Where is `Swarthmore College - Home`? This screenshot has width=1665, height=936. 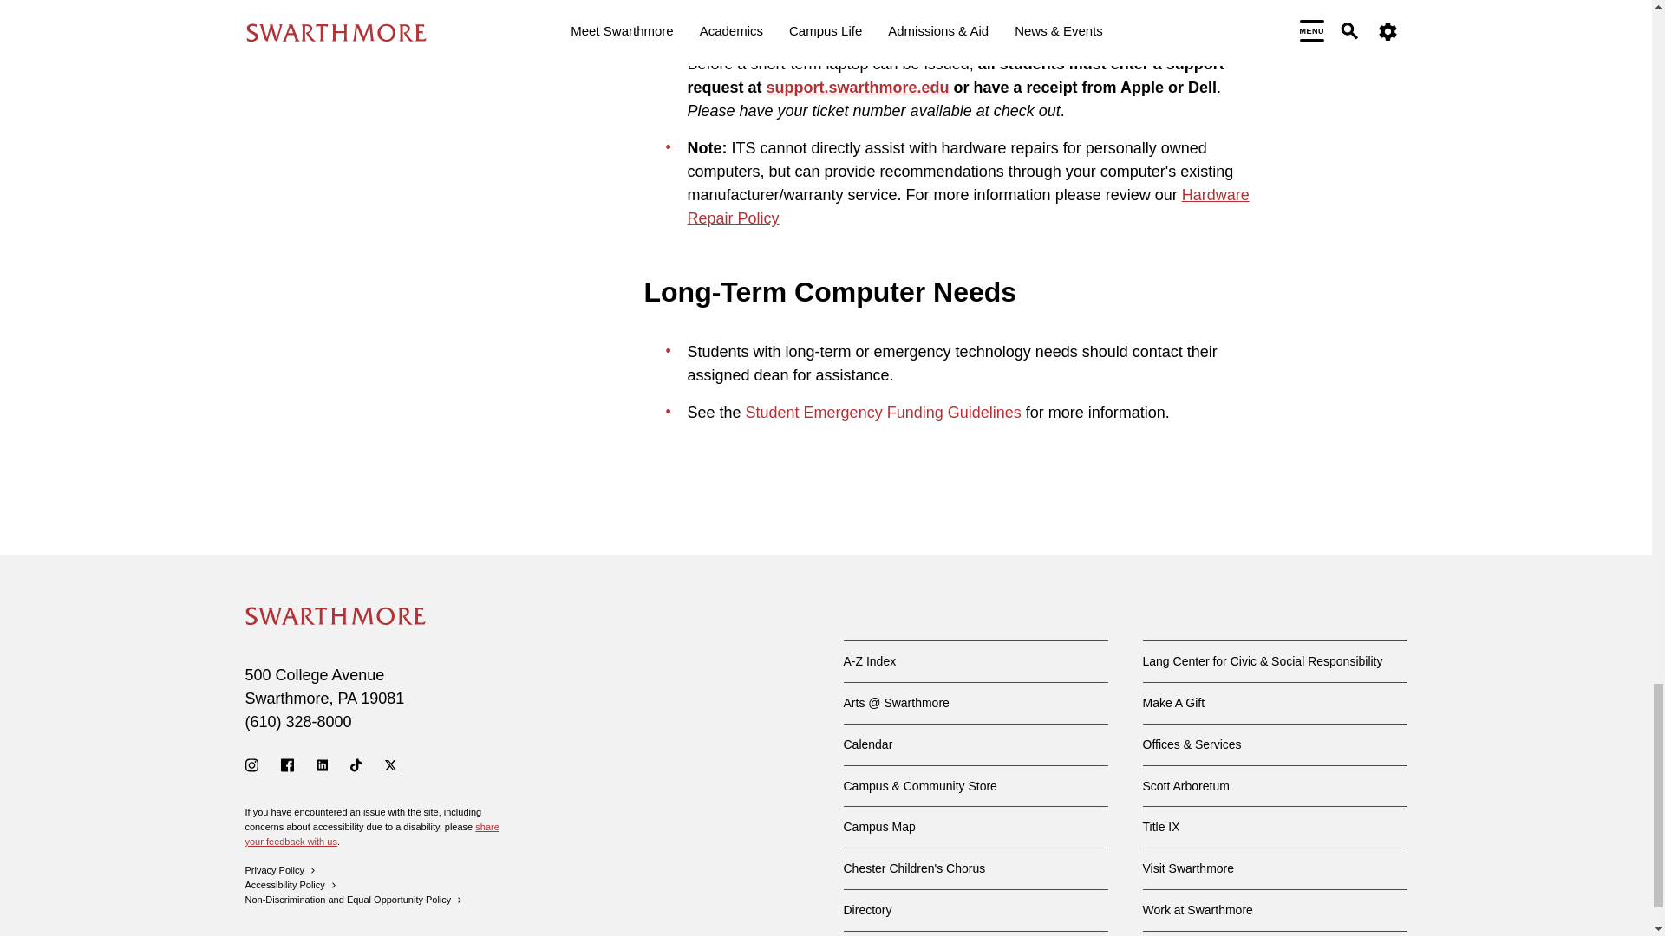
Swarthmore College - Home is located at coordinates (335, 615).